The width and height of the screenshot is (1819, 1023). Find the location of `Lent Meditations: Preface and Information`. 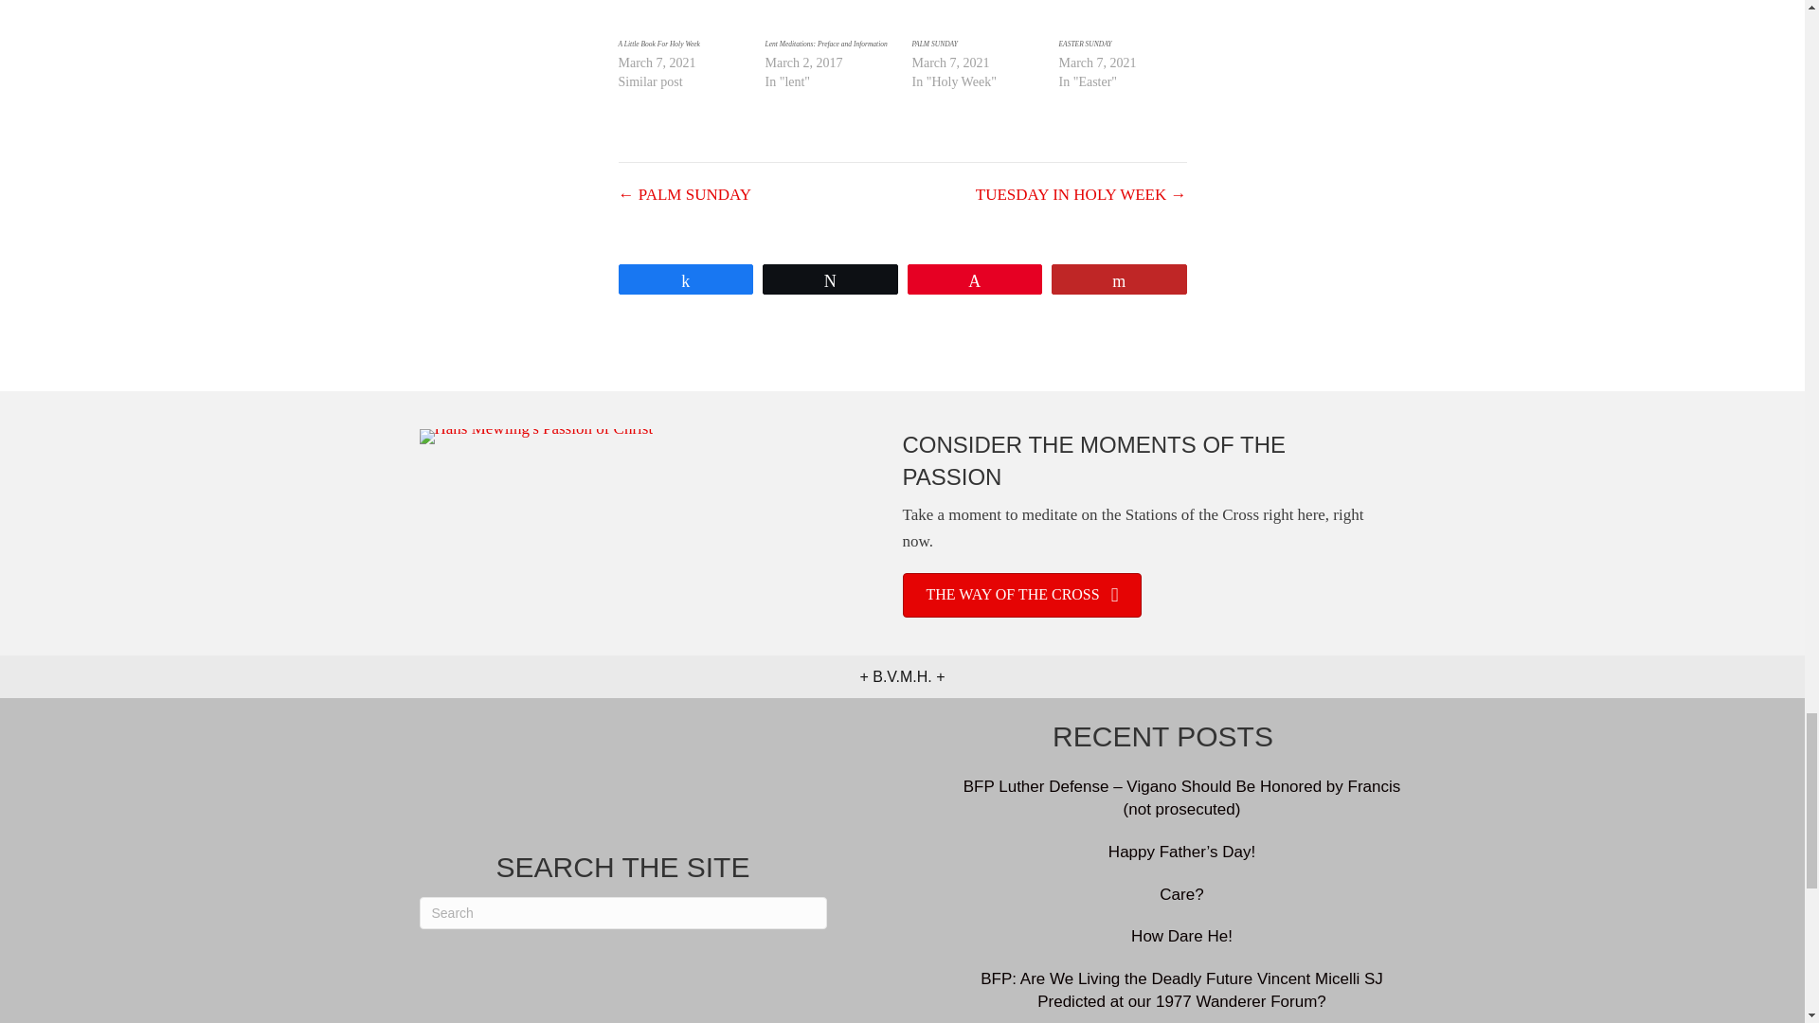

Lent Meditations: Preface and Information is located at coordinates (826, 44).